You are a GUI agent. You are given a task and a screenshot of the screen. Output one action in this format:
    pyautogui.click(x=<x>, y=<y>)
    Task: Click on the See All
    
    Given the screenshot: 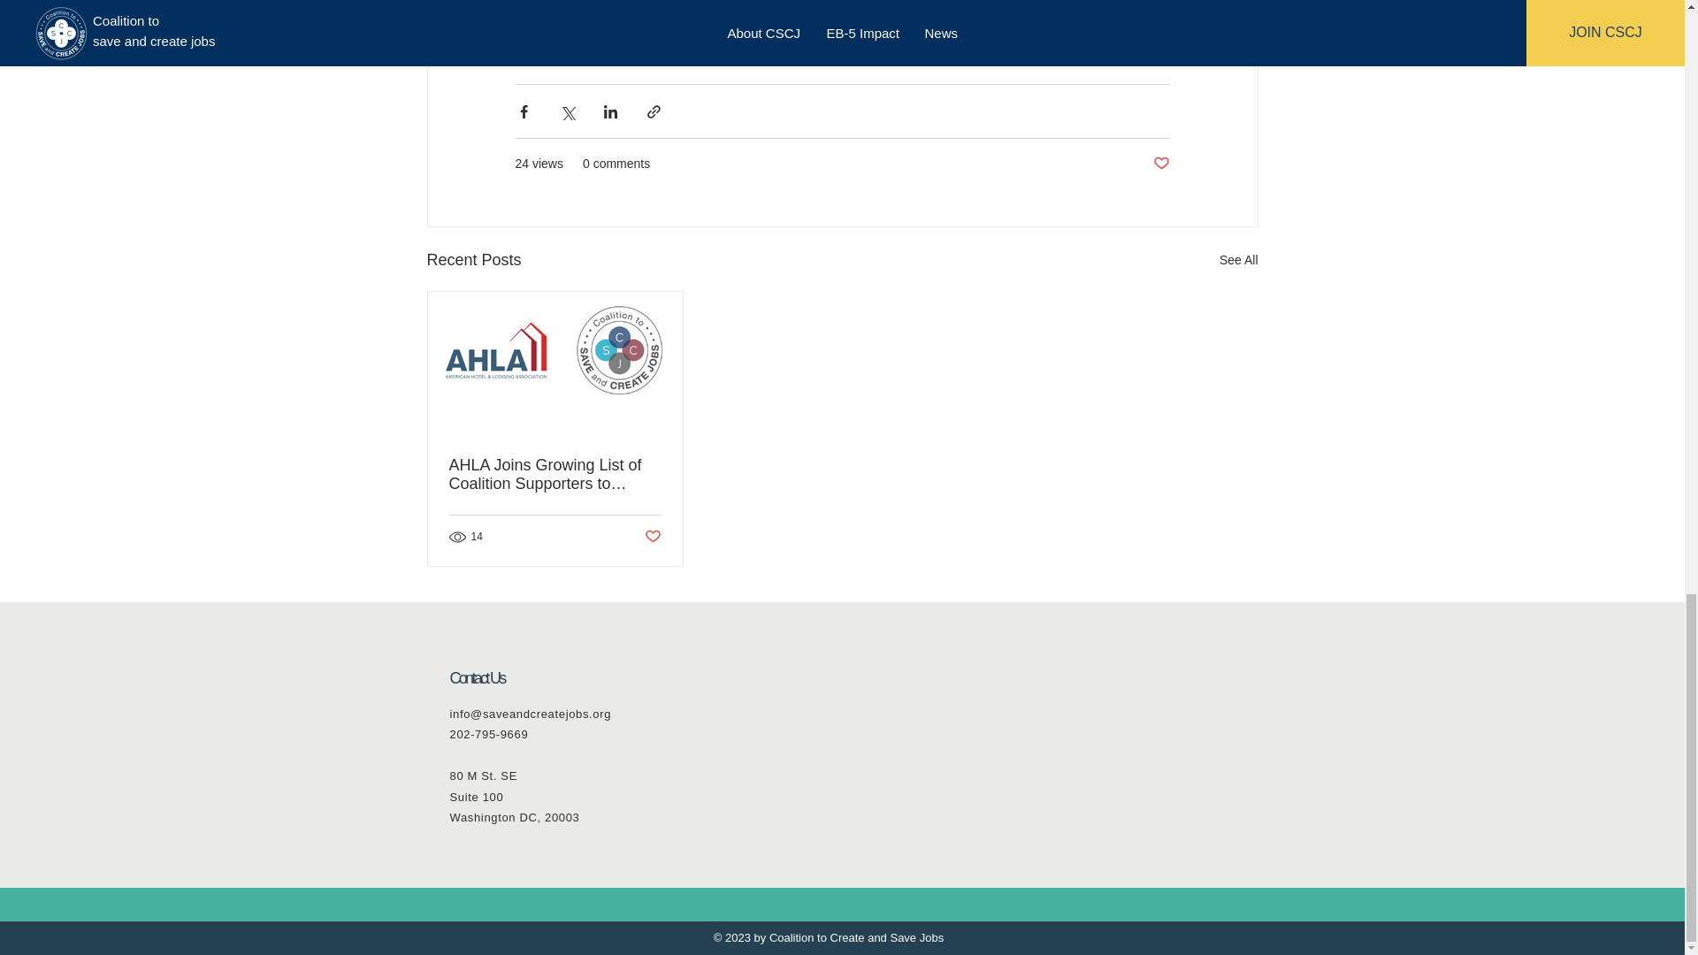 What is the action you would take?
    pyautogui.click(x=1238, y=260)
    